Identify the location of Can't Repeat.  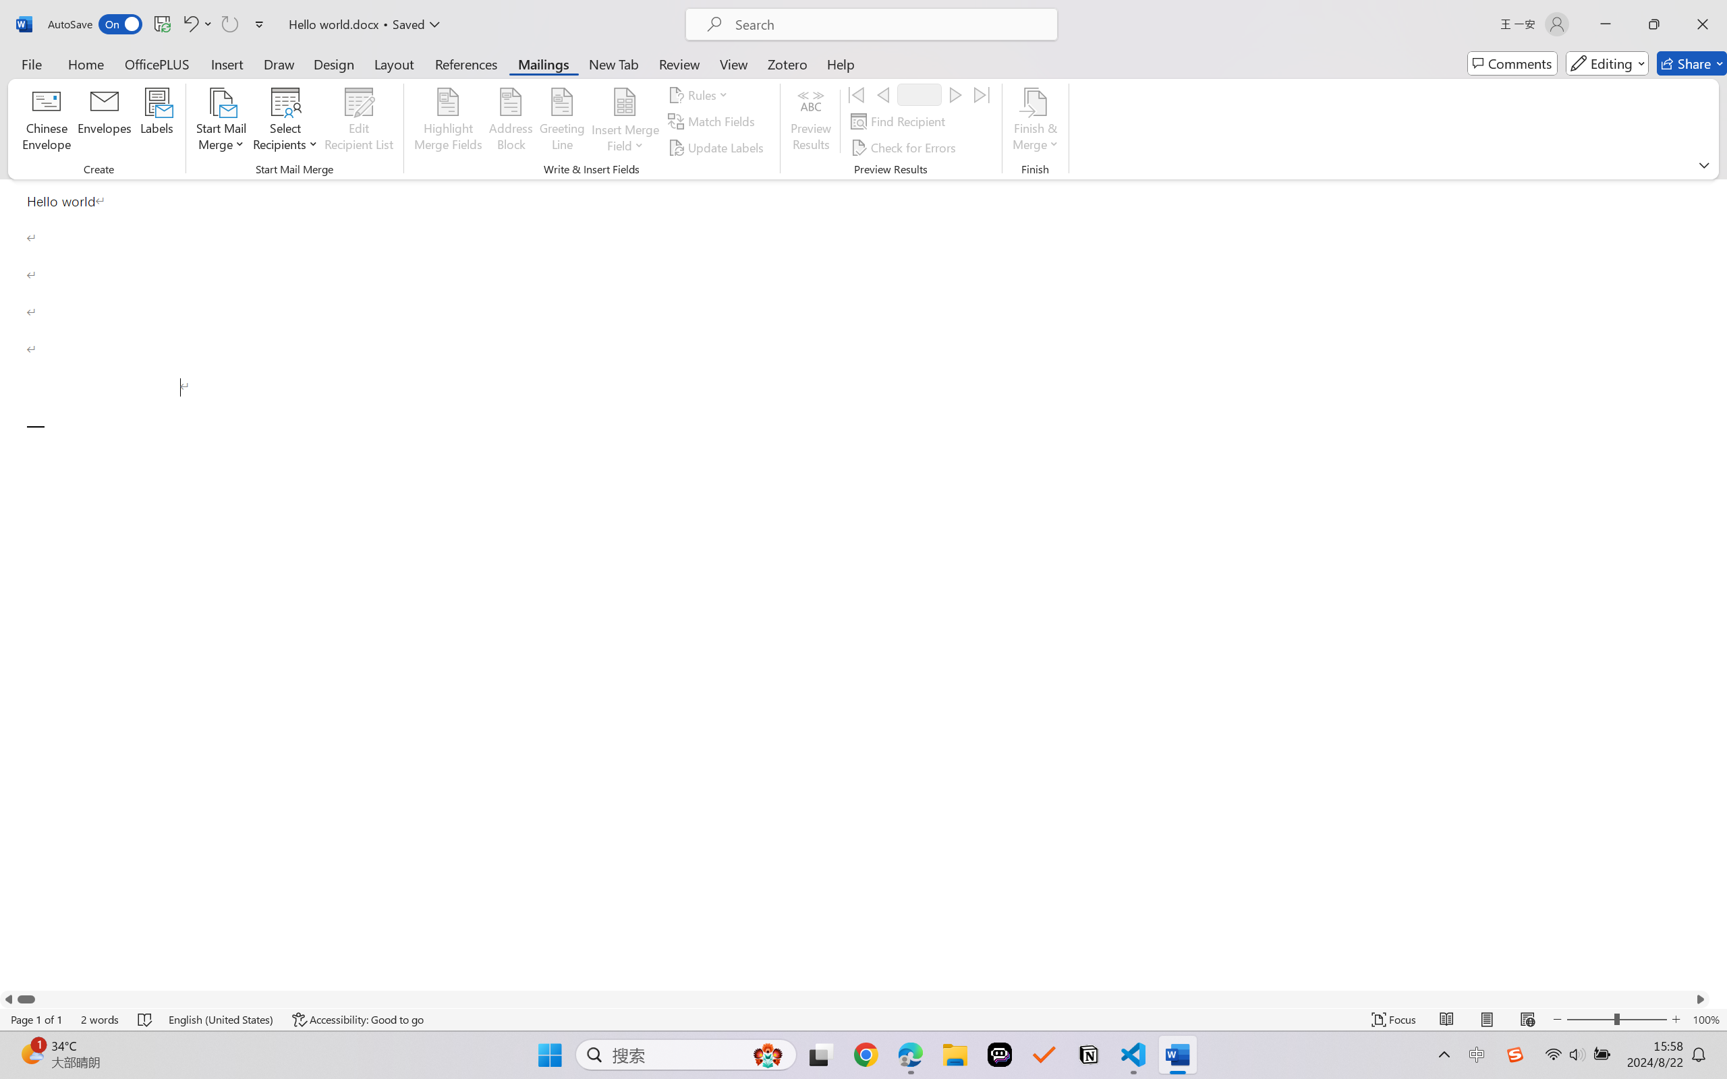
(229, 24).